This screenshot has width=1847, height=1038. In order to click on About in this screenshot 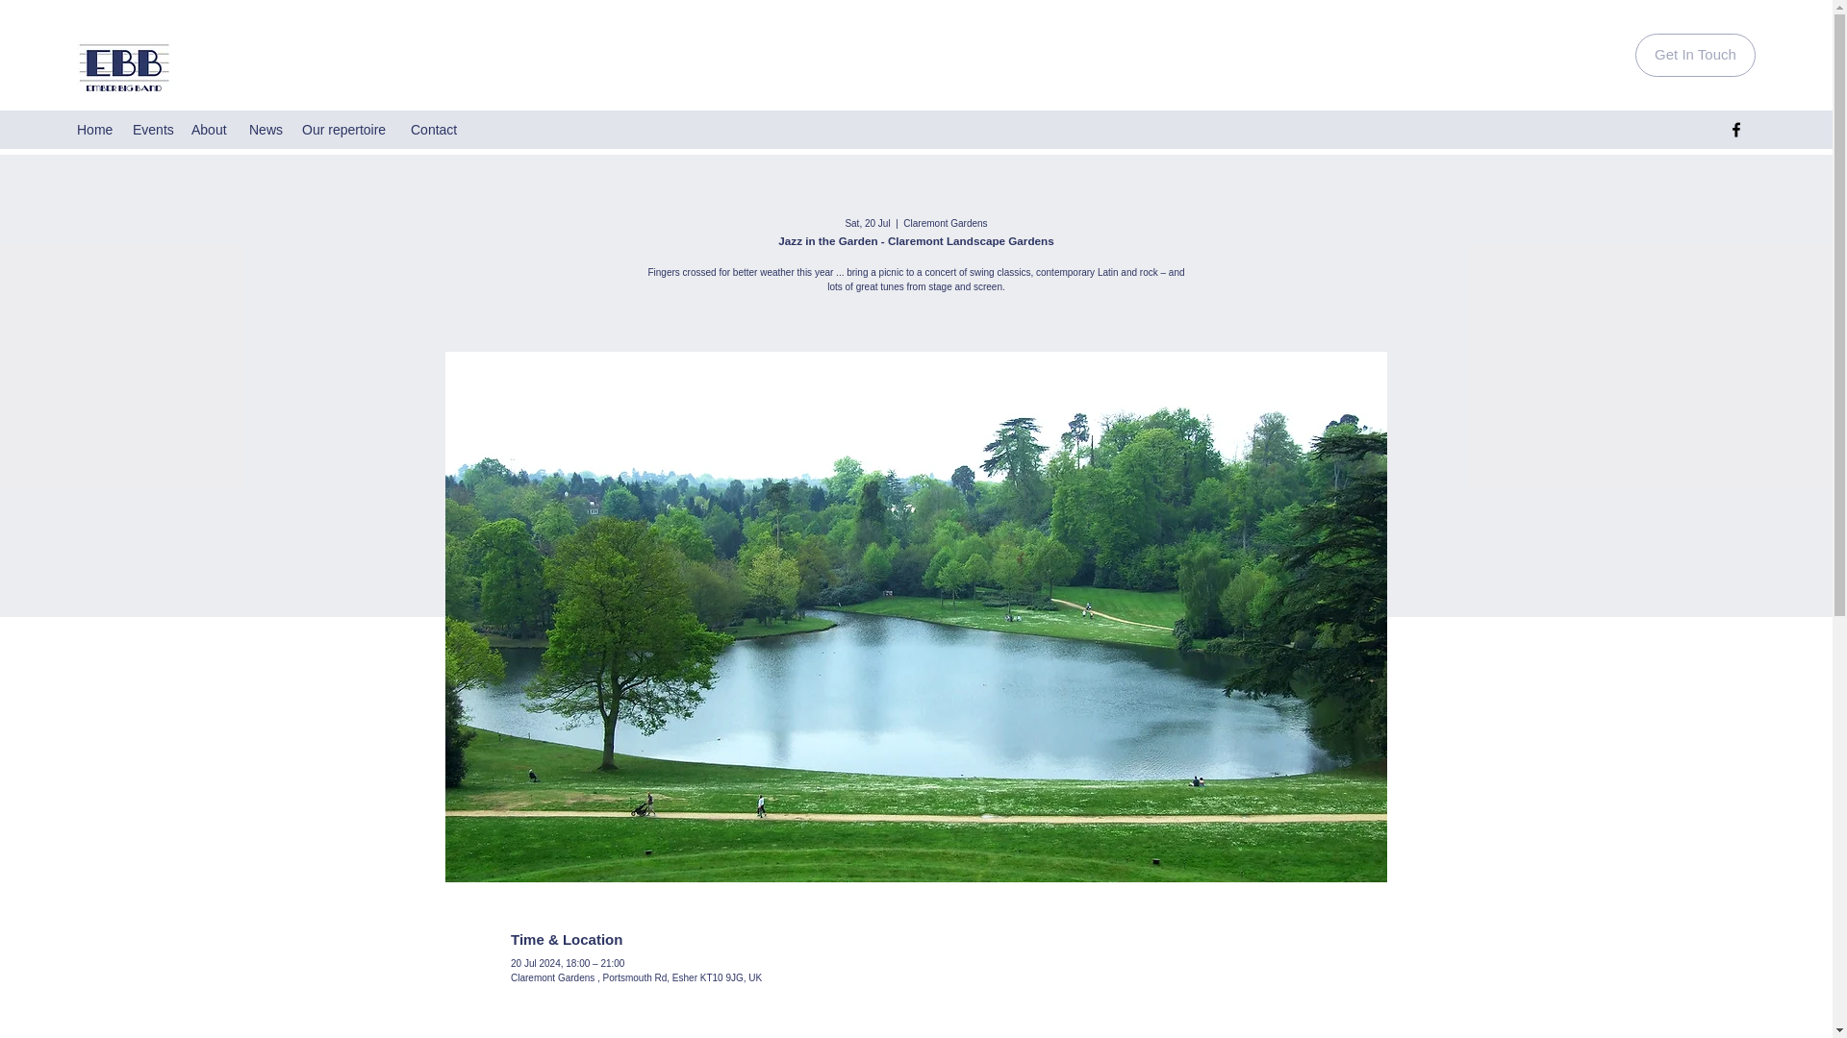, I will do `click(210, 129)`.